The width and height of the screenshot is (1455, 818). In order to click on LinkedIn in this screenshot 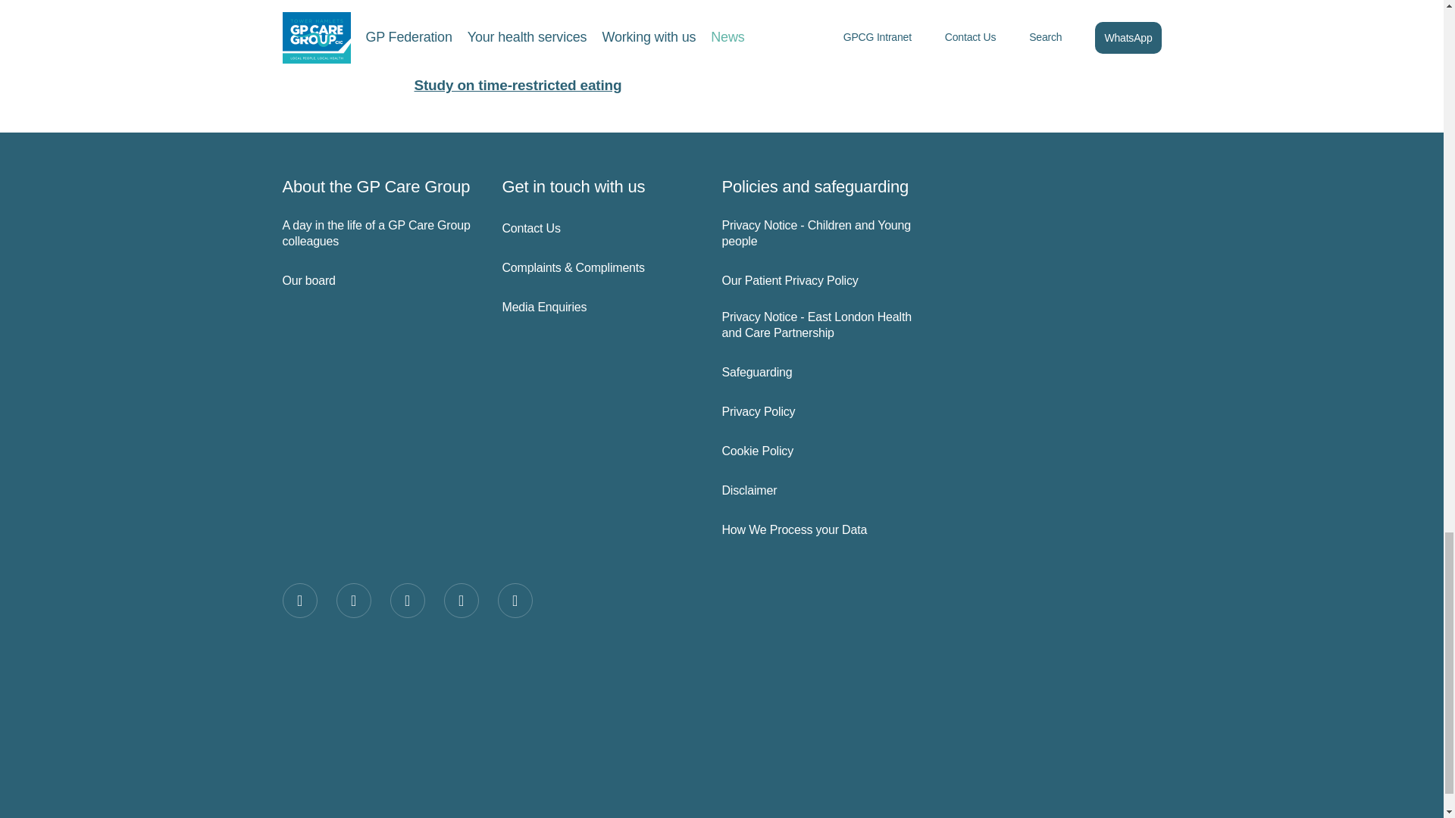, I will do `click(461, 601)`.